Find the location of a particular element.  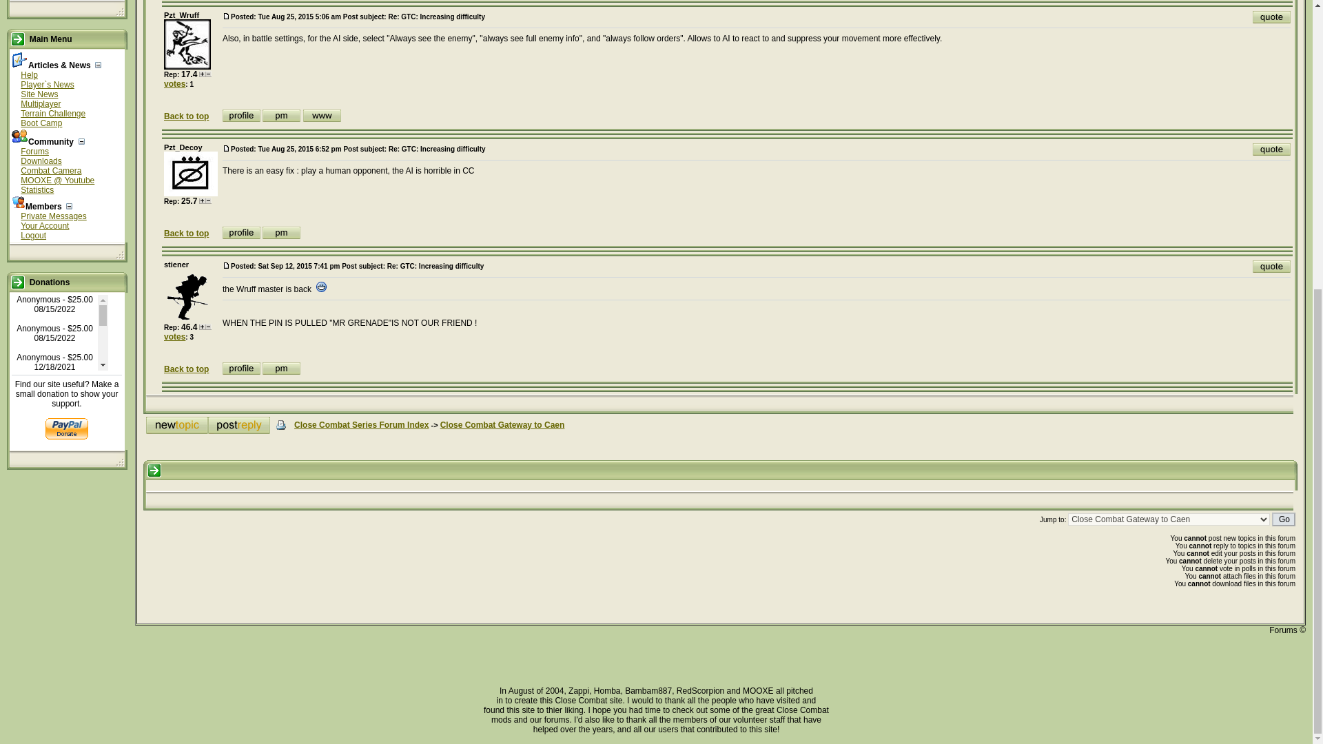

Send private message is located at coordinates (281, 116).